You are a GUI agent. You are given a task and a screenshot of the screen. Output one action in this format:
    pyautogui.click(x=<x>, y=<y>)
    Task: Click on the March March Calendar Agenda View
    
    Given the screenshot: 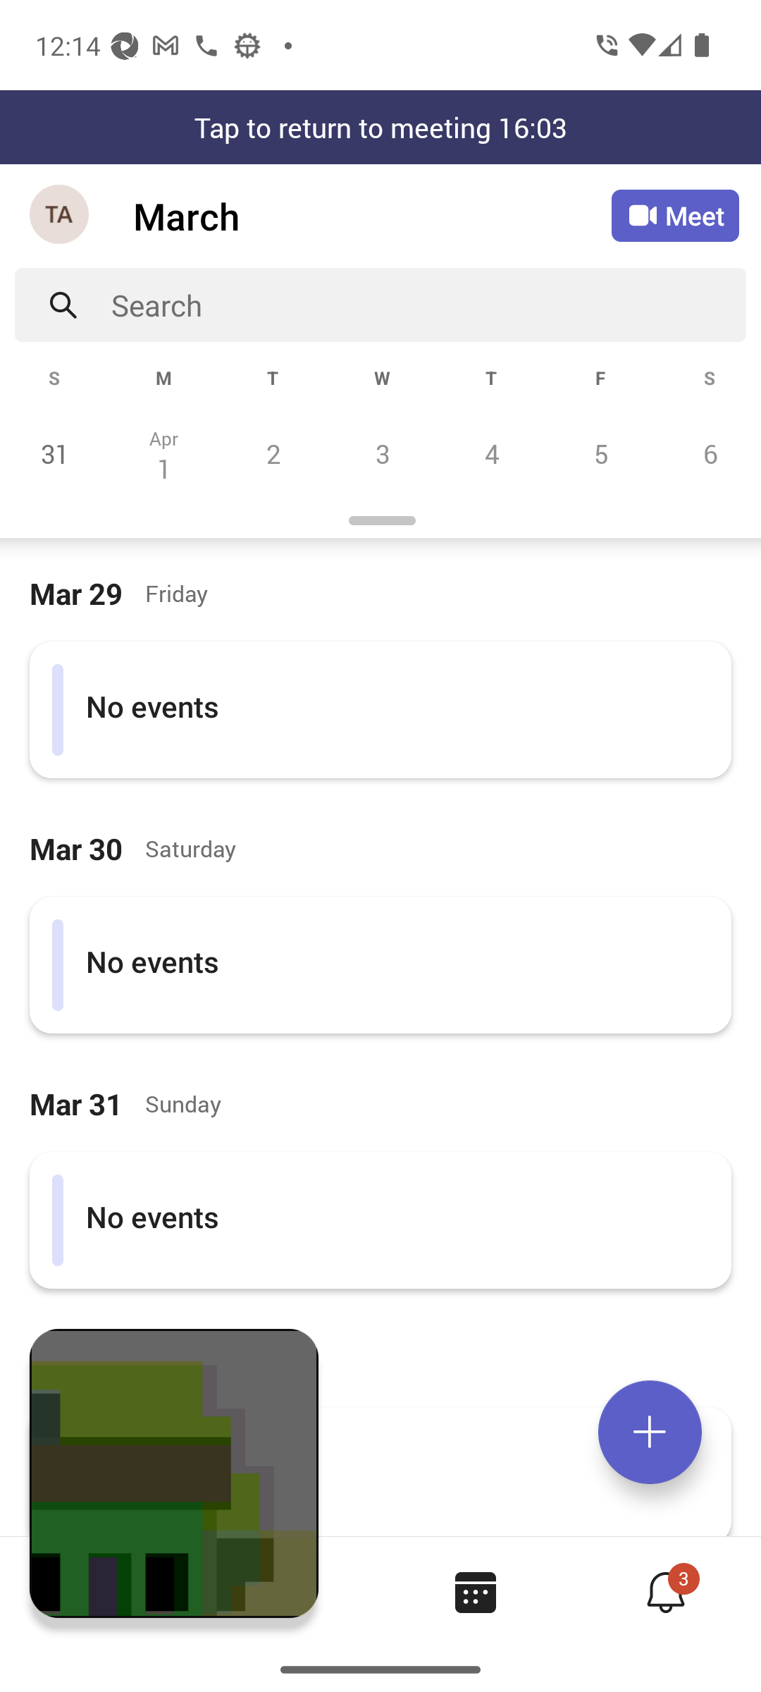 What is the action you would take?
    pyautogui.click(x=372, y=216)
    